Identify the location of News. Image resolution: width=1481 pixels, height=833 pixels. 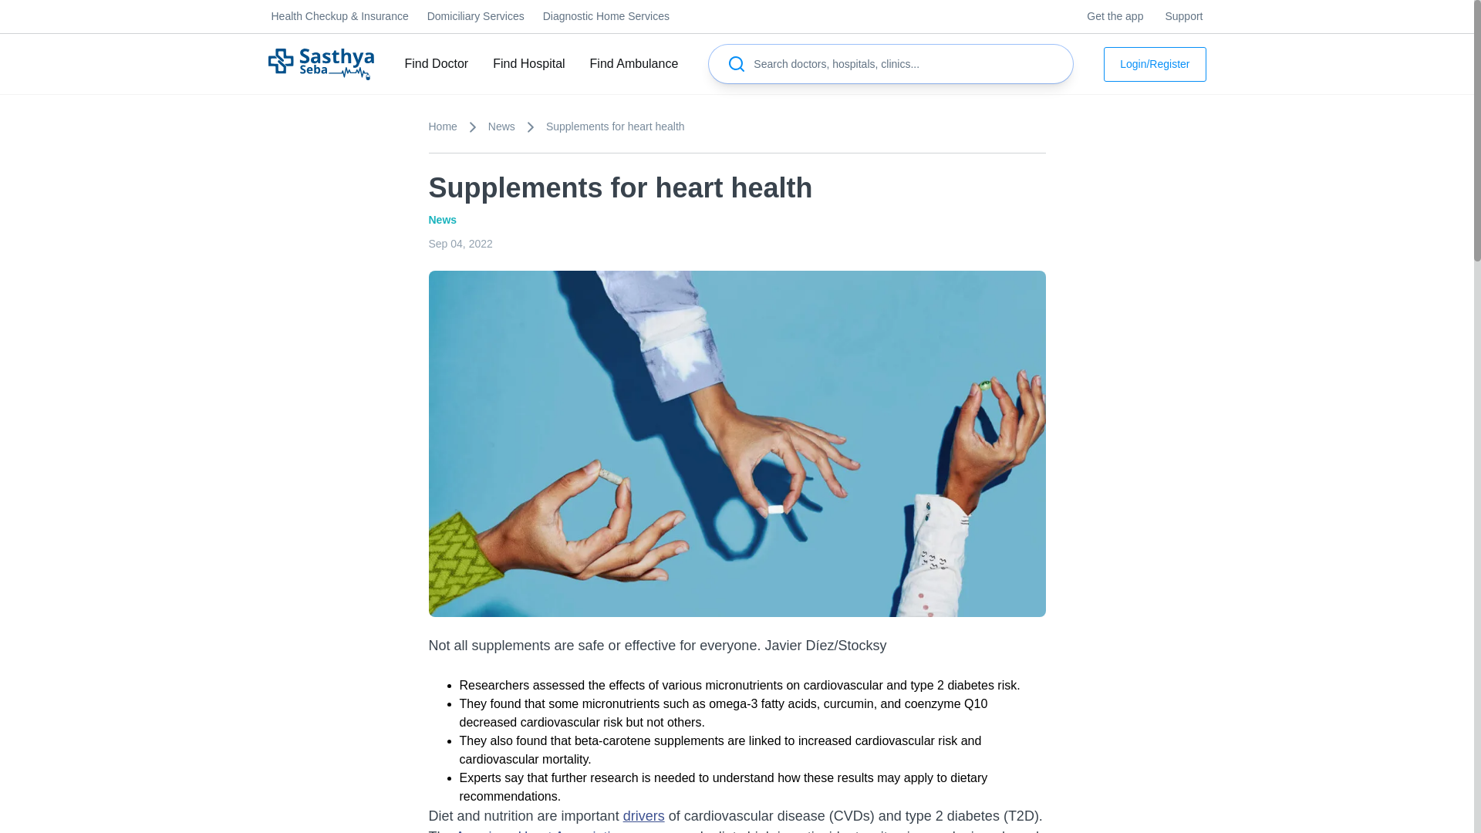
(517, 126).